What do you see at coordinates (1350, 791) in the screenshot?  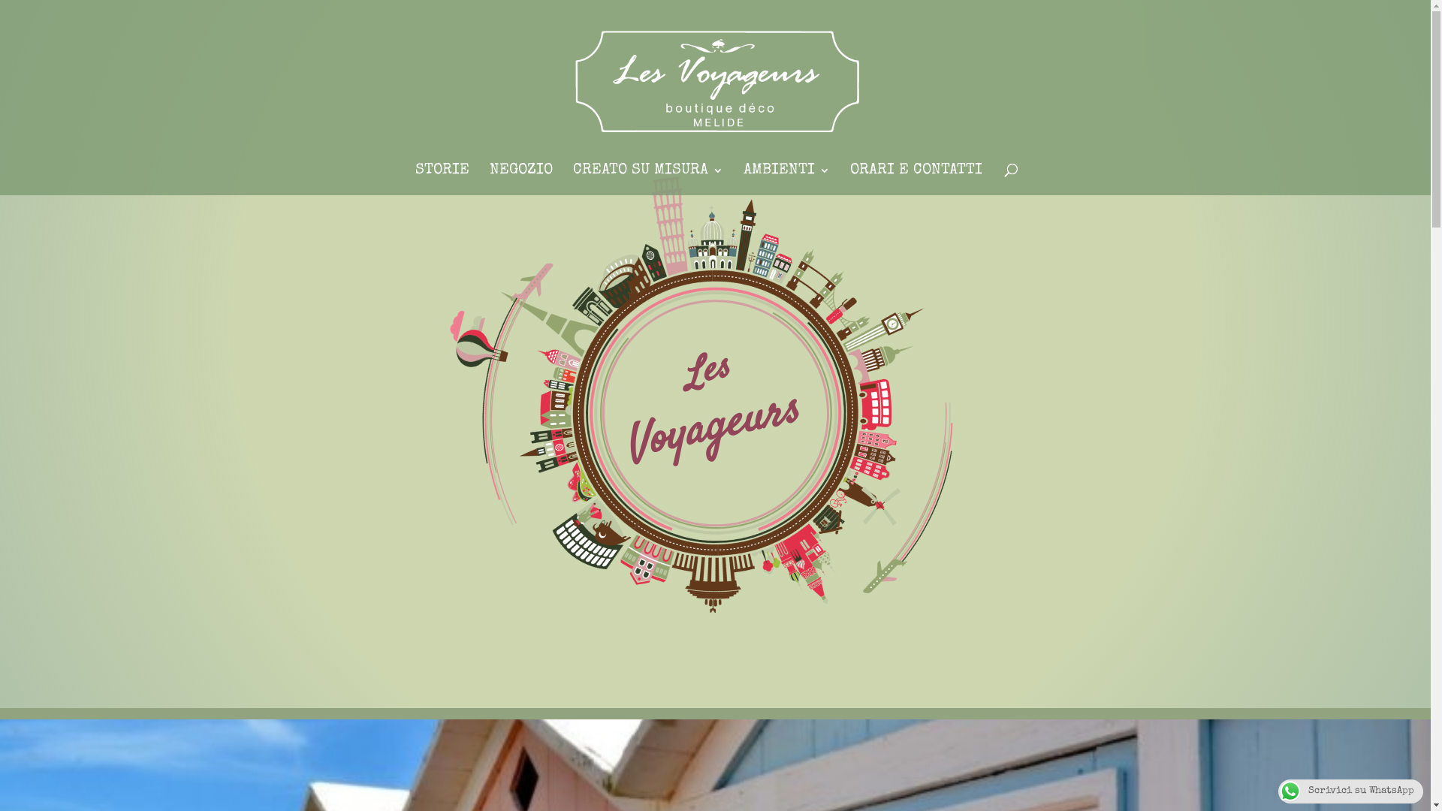 I see `Scrivici su WhatsApp` at bounding box center [1350, 791].